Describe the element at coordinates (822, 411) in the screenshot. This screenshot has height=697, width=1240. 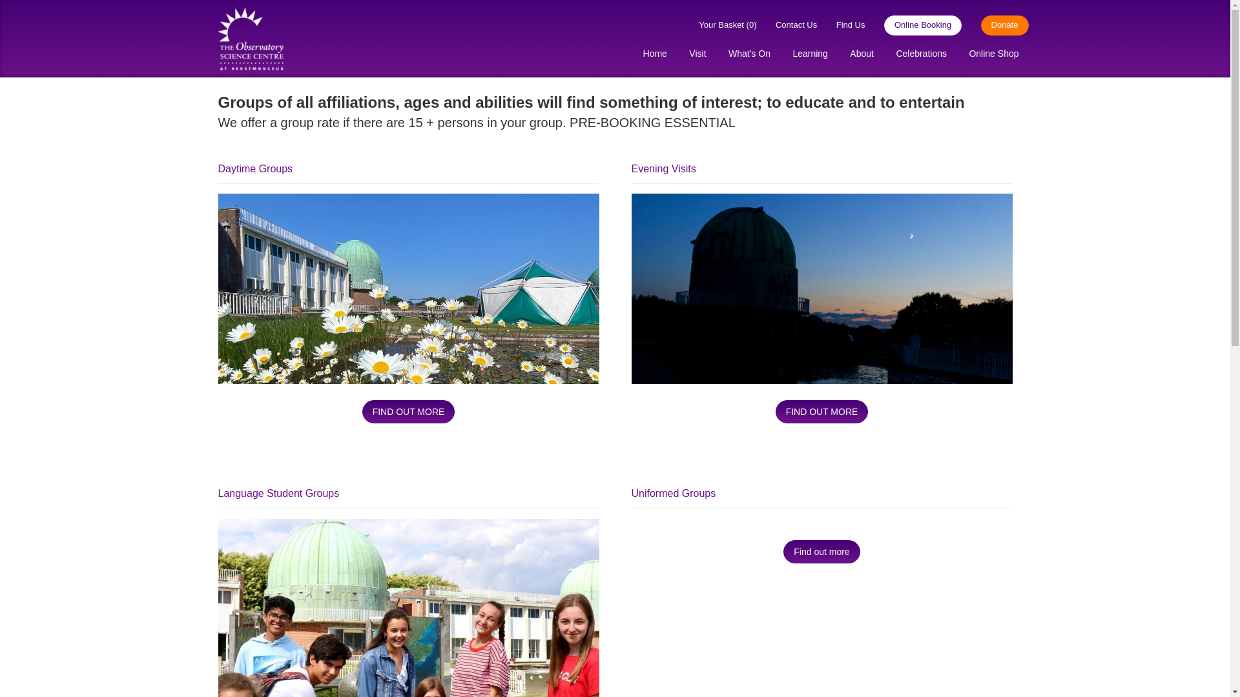
I see `FIND OUT MORE` at that location.